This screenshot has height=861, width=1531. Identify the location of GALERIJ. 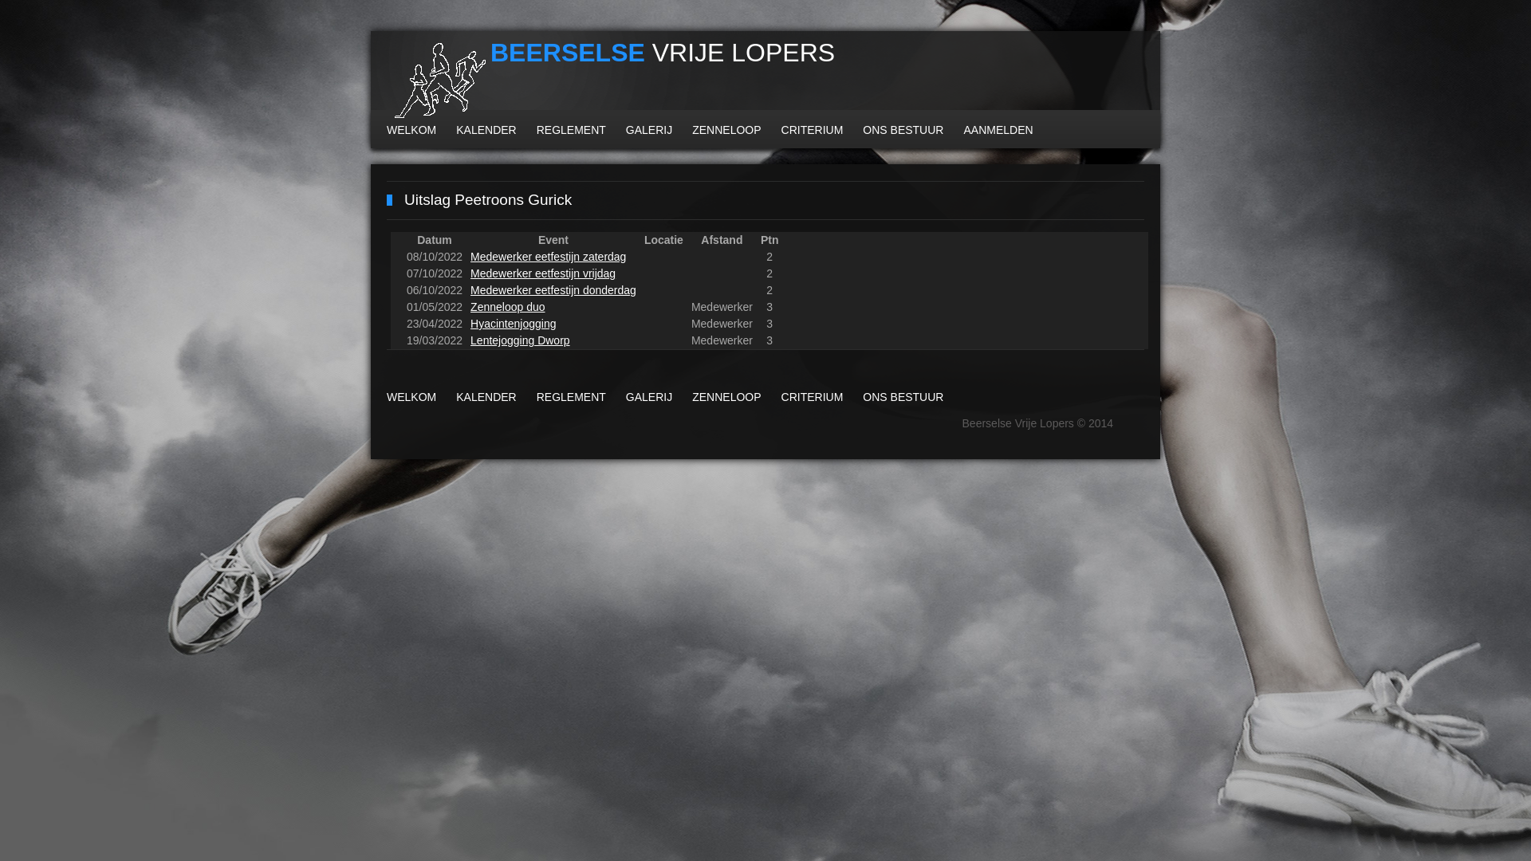
(649, 397).